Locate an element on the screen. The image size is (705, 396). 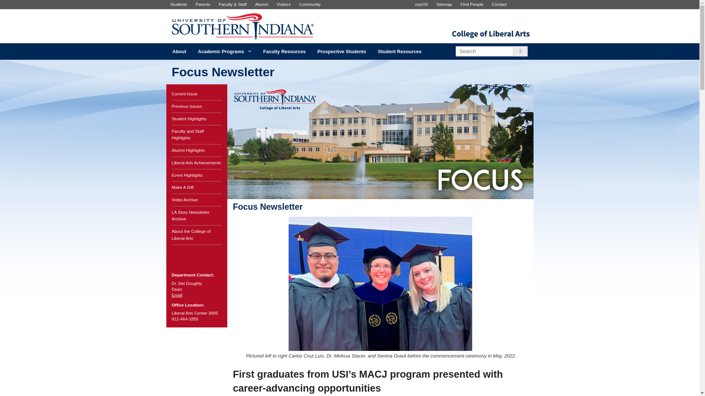
Community is located at coordinates (310, 4).